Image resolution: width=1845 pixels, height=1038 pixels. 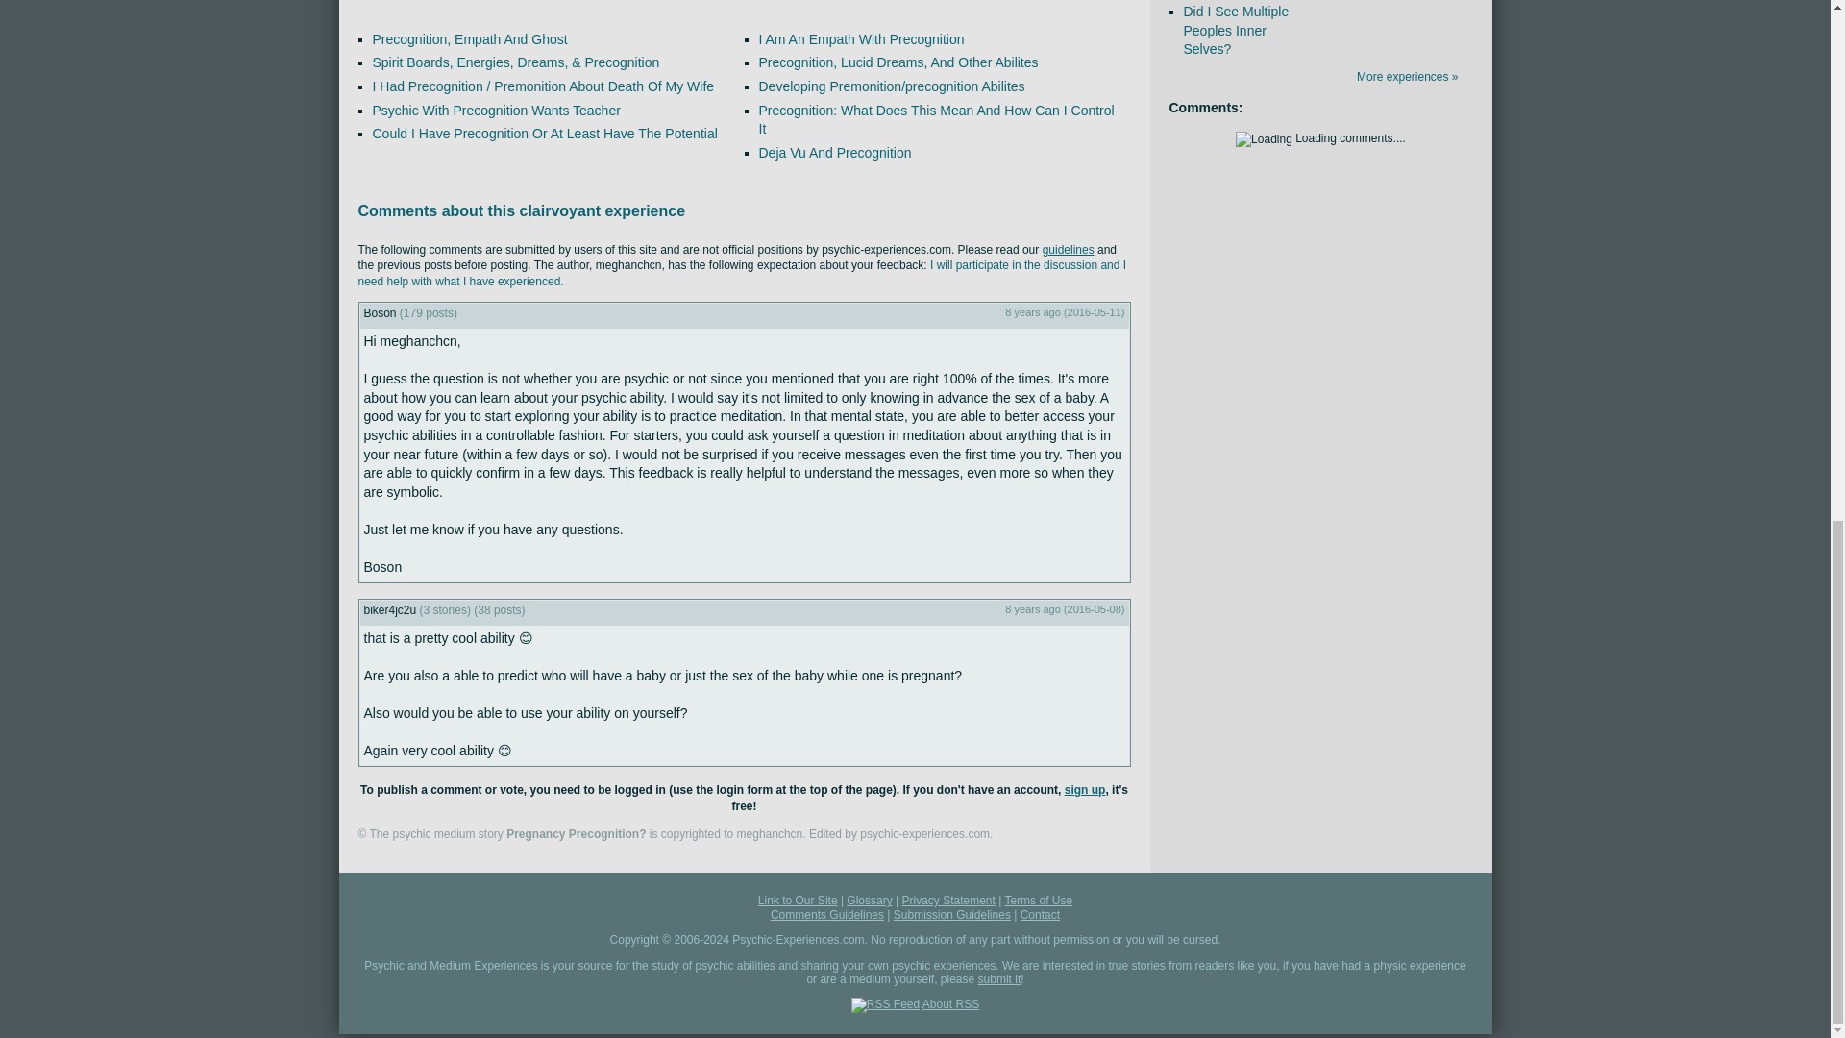 I want to click on Precognition: What Does This Mean And How Can I Control It, so click(x=936, y=118).